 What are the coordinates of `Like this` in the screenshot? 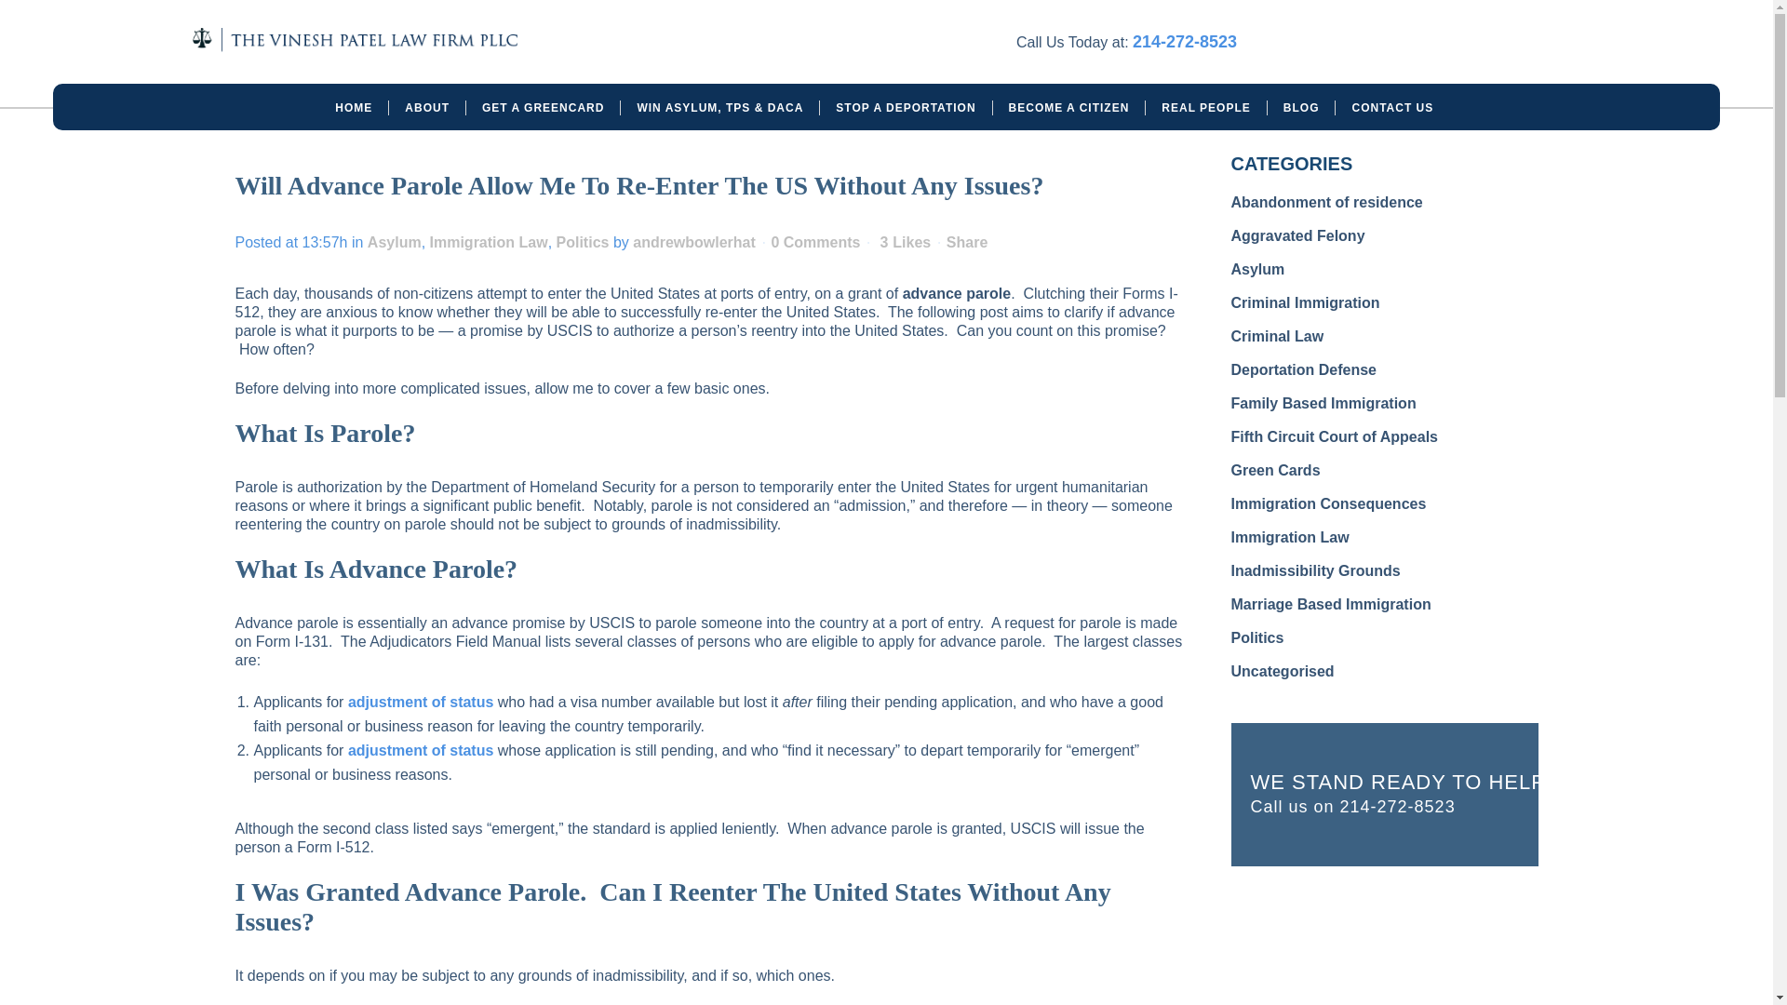 It's located at (905, 242).